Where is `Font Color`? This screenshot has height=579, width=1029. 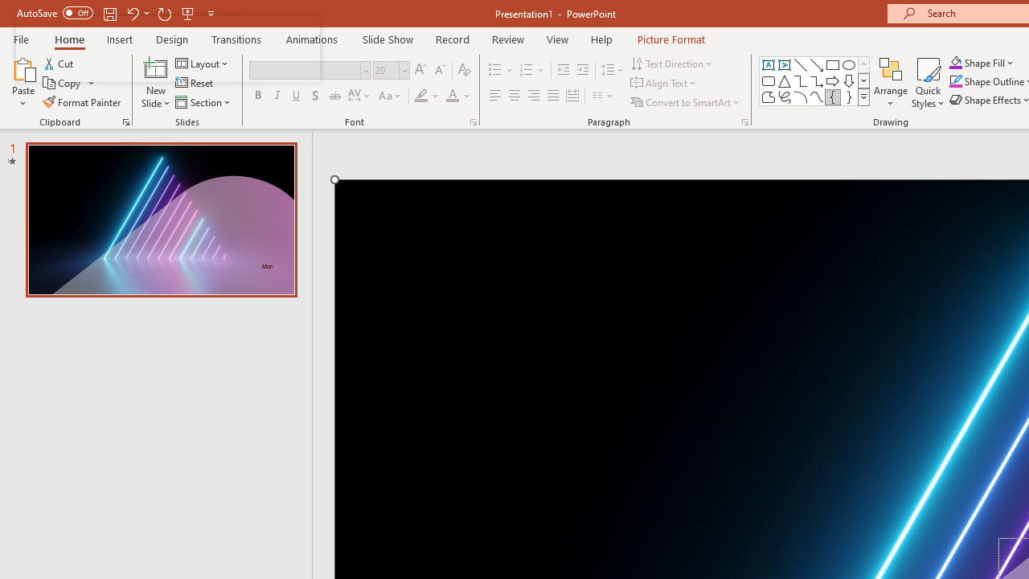
Font Color is located at coordinates (458, 96).